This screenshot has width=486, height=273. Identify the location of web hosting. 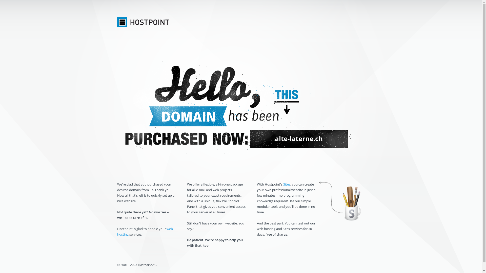
(145, 232).